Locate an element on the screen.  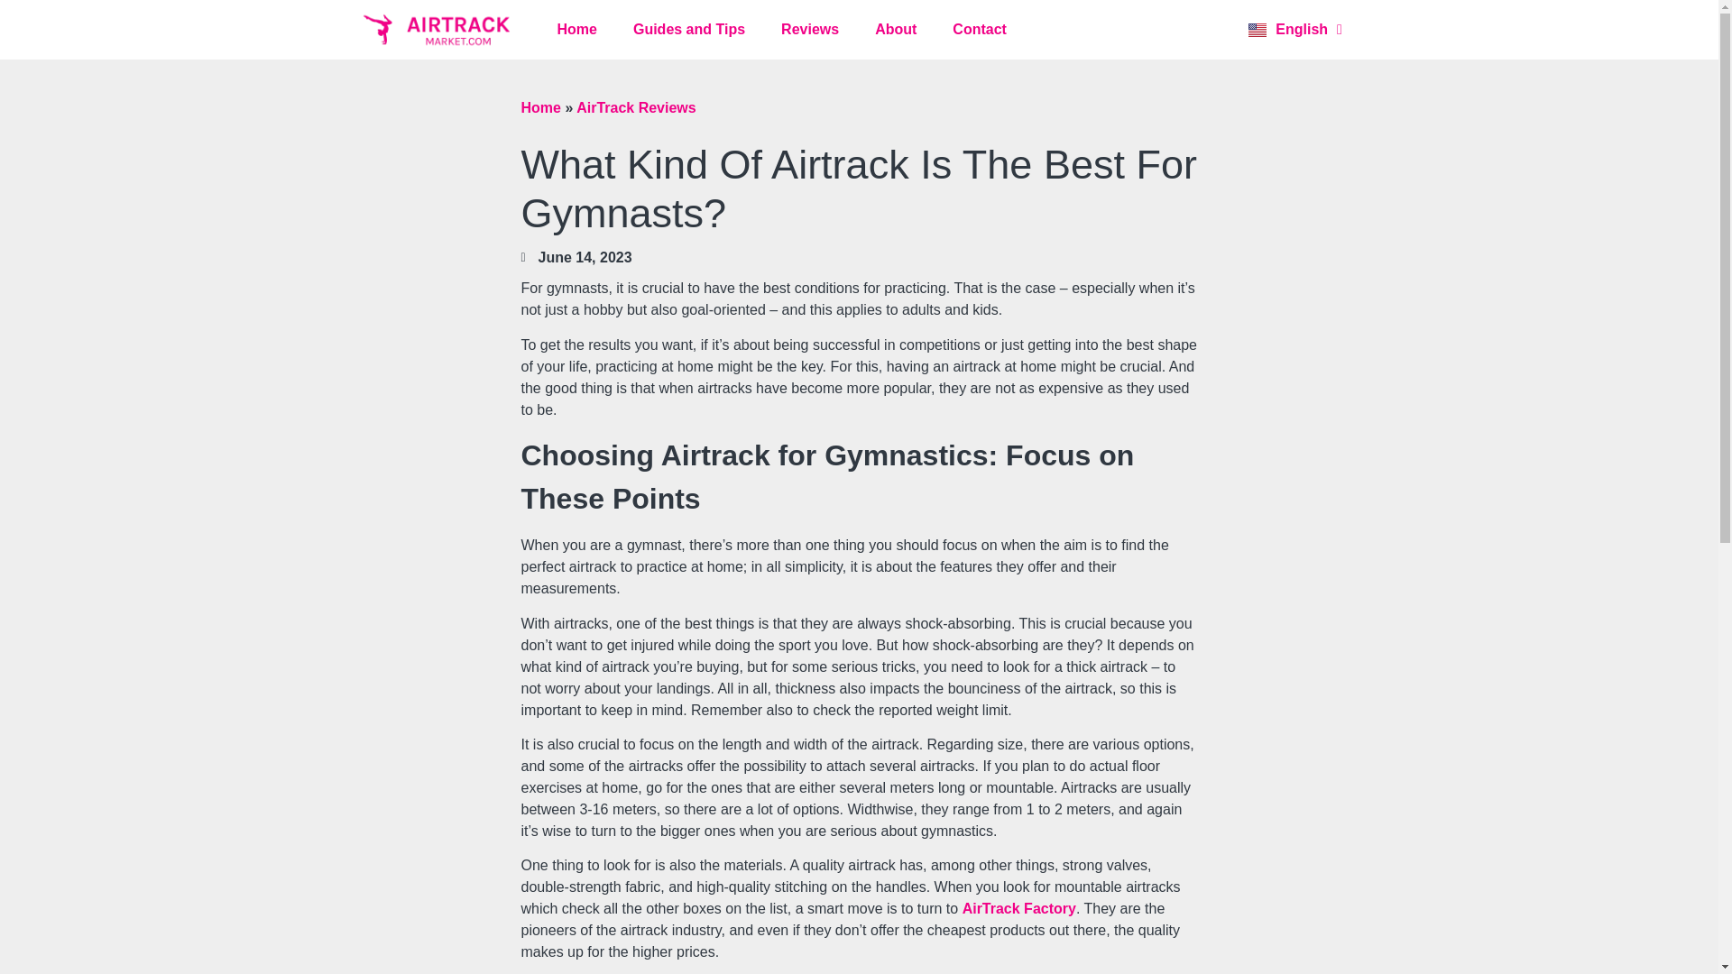
Home is located at coordinates (576, 29).